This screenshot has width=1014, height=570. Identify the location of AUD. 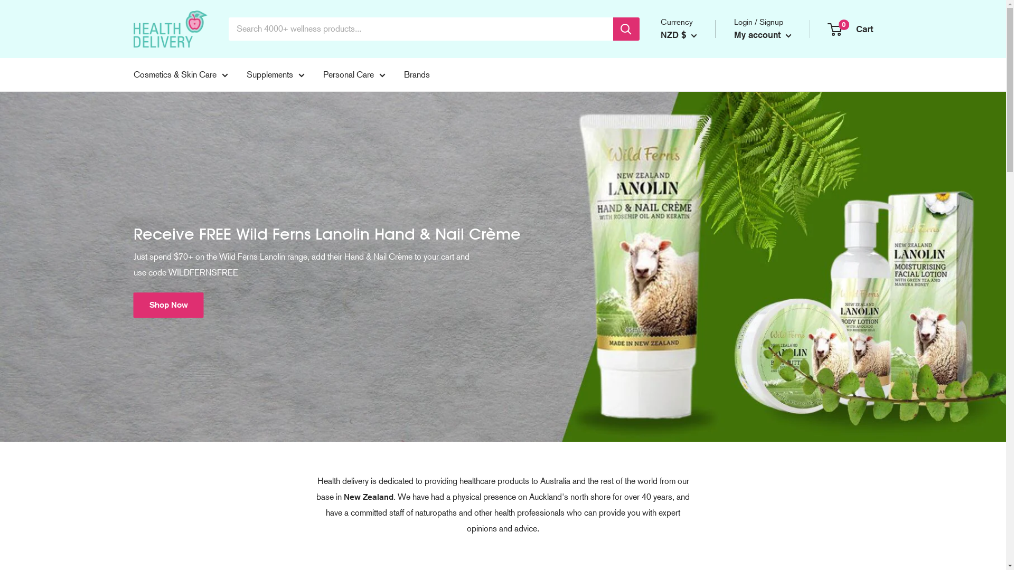
(688, 74).